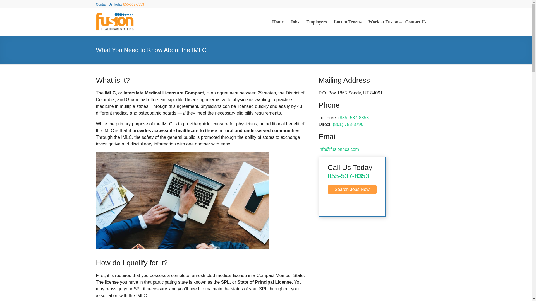 This screenshot has width=536, height=301. Describe the element at coordinates (348, 176) in the screenshot. I see `855-537-8353` at that location.